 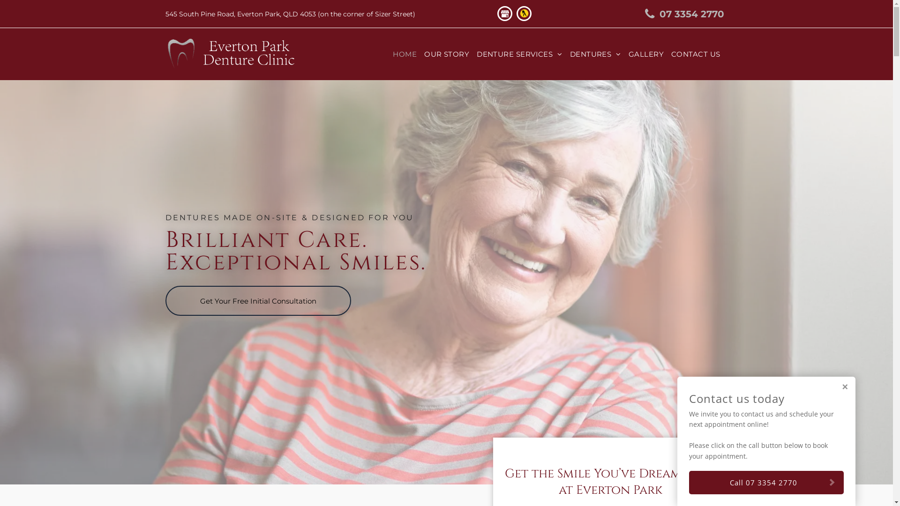 What do you see at coordinates (519, 54) in the screenshot?
I see `DENTURE SERVICES` at bounding box center [519, 54].